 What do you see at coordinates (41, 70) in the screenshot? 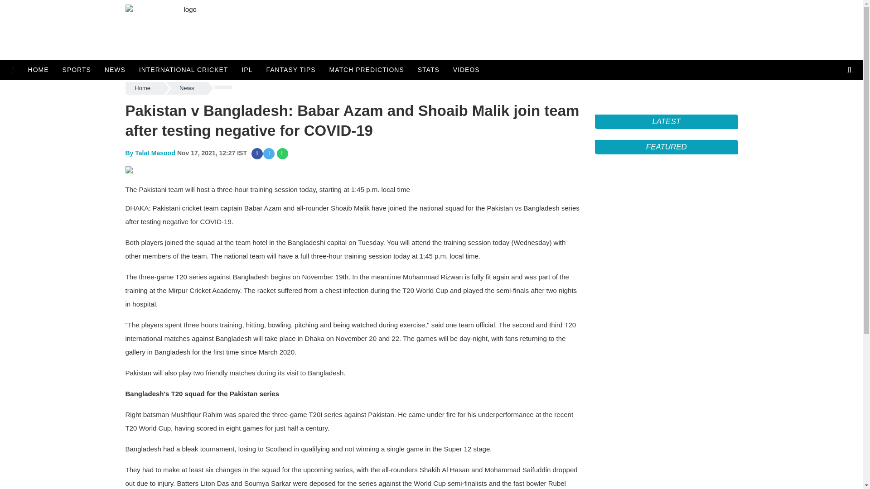
I see `HOME` at bounding box center [41, 70].